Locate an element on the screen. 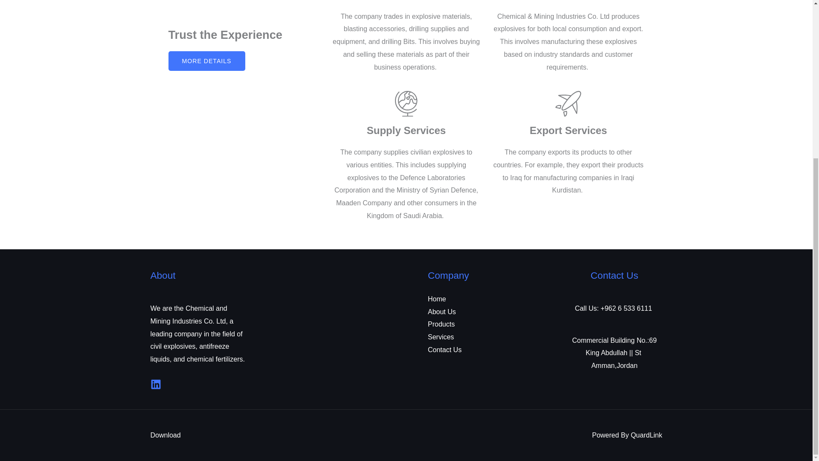  About Us is located at coordinates (442, 312).